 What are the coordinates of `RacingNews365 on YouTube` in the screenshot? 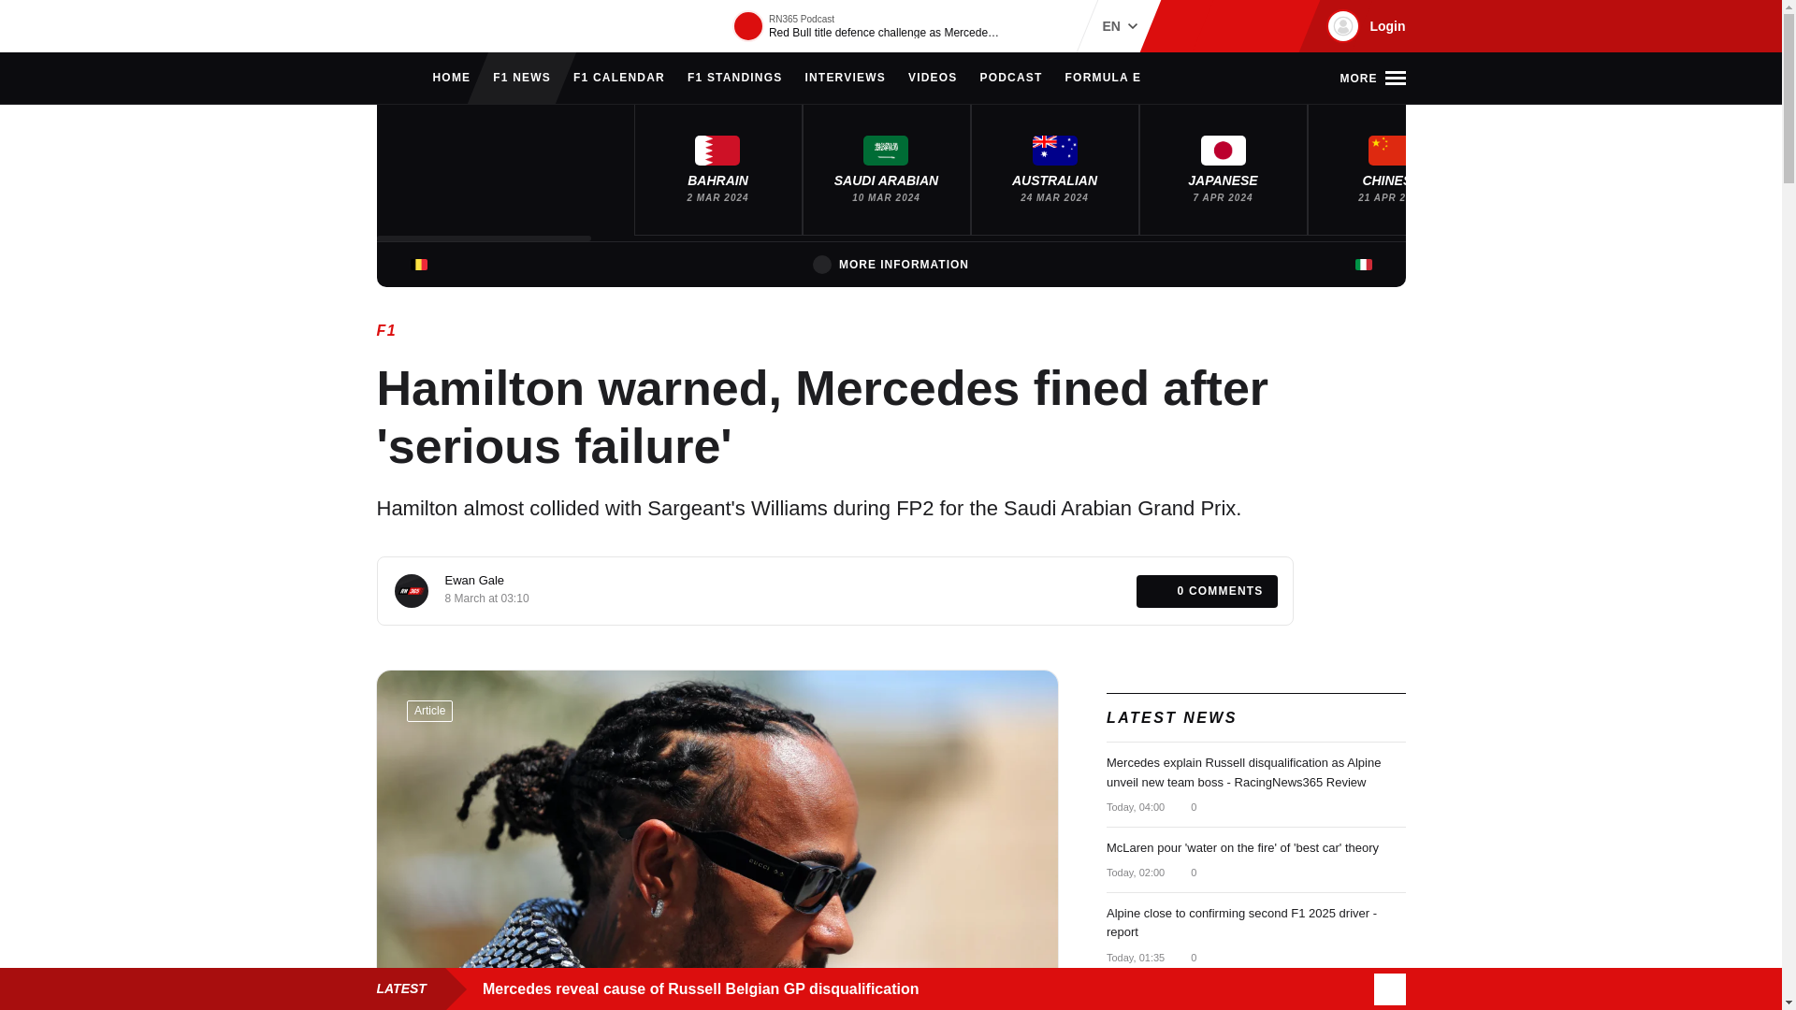 It's located at (1276, 26).